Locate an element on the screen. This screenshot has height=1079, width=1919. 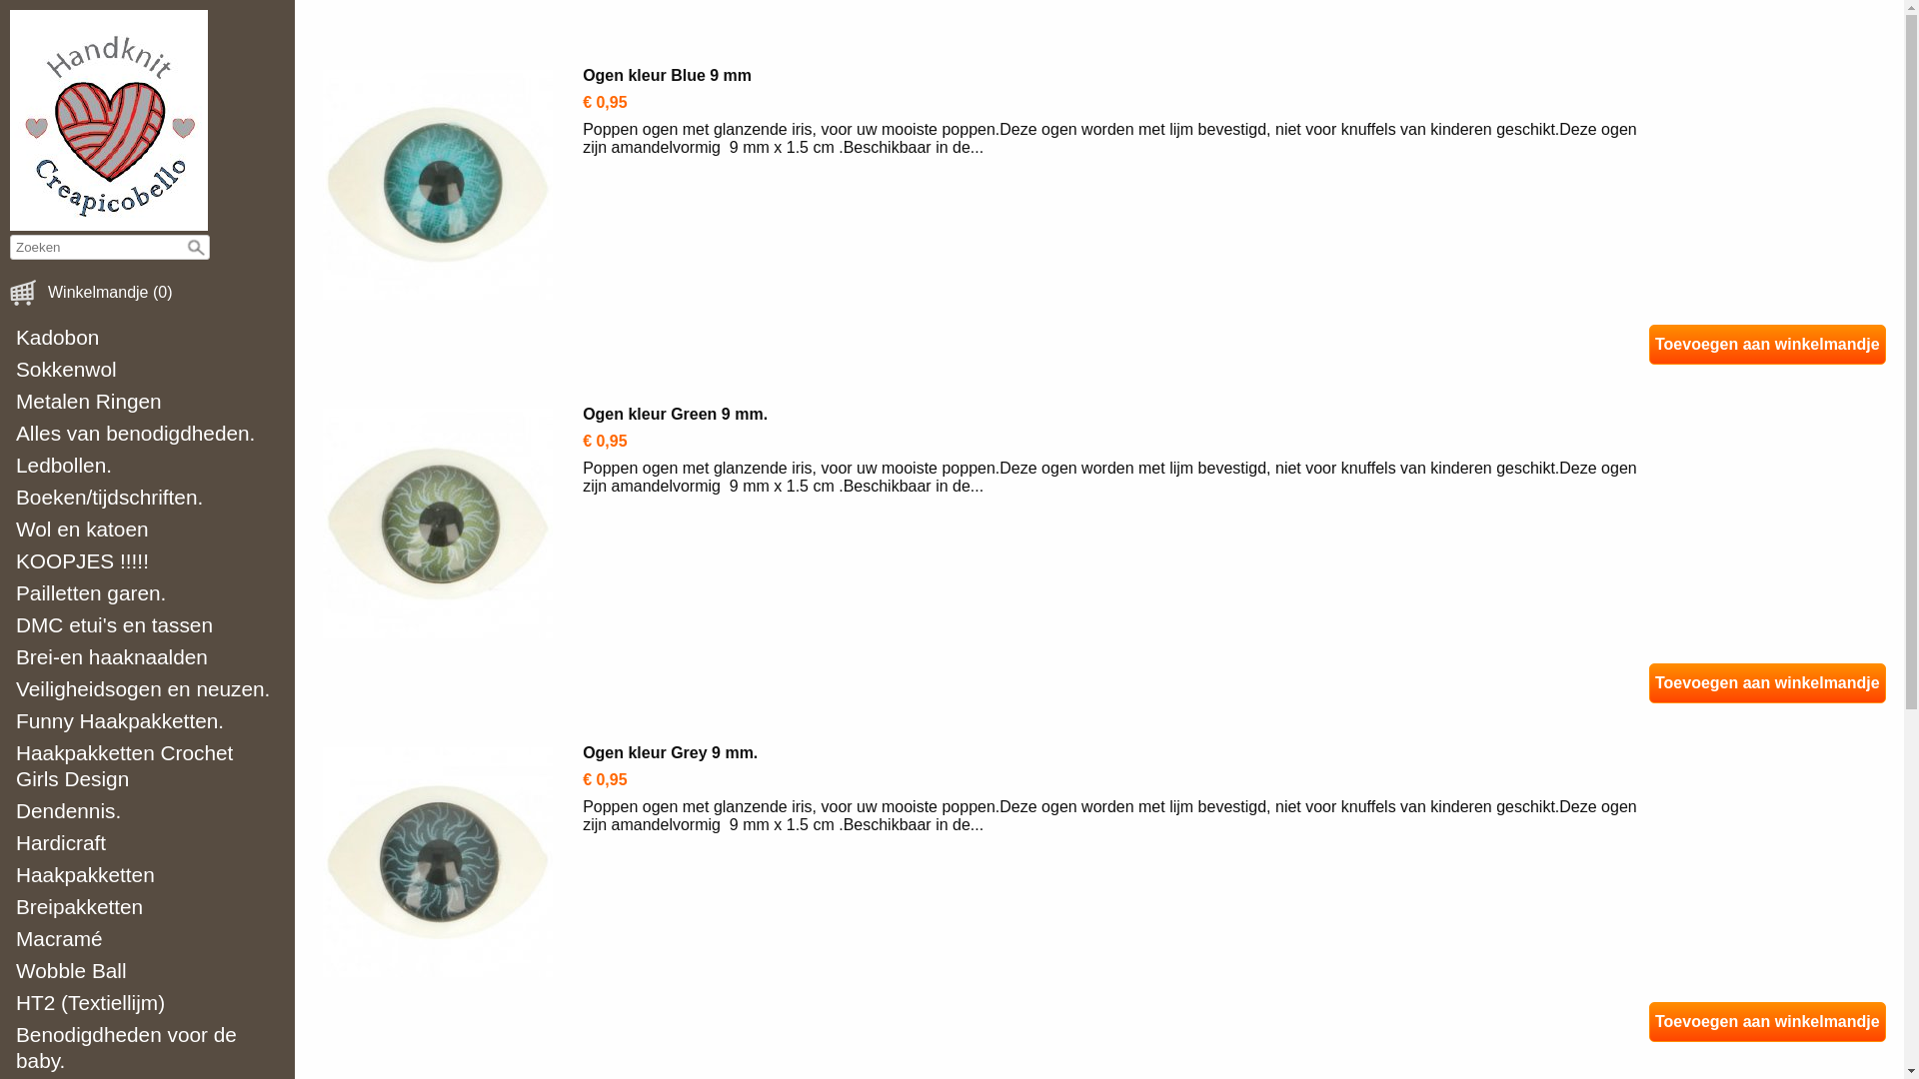
Toevoegen aan winkelmandje is located at coordinates (1767, 1022).